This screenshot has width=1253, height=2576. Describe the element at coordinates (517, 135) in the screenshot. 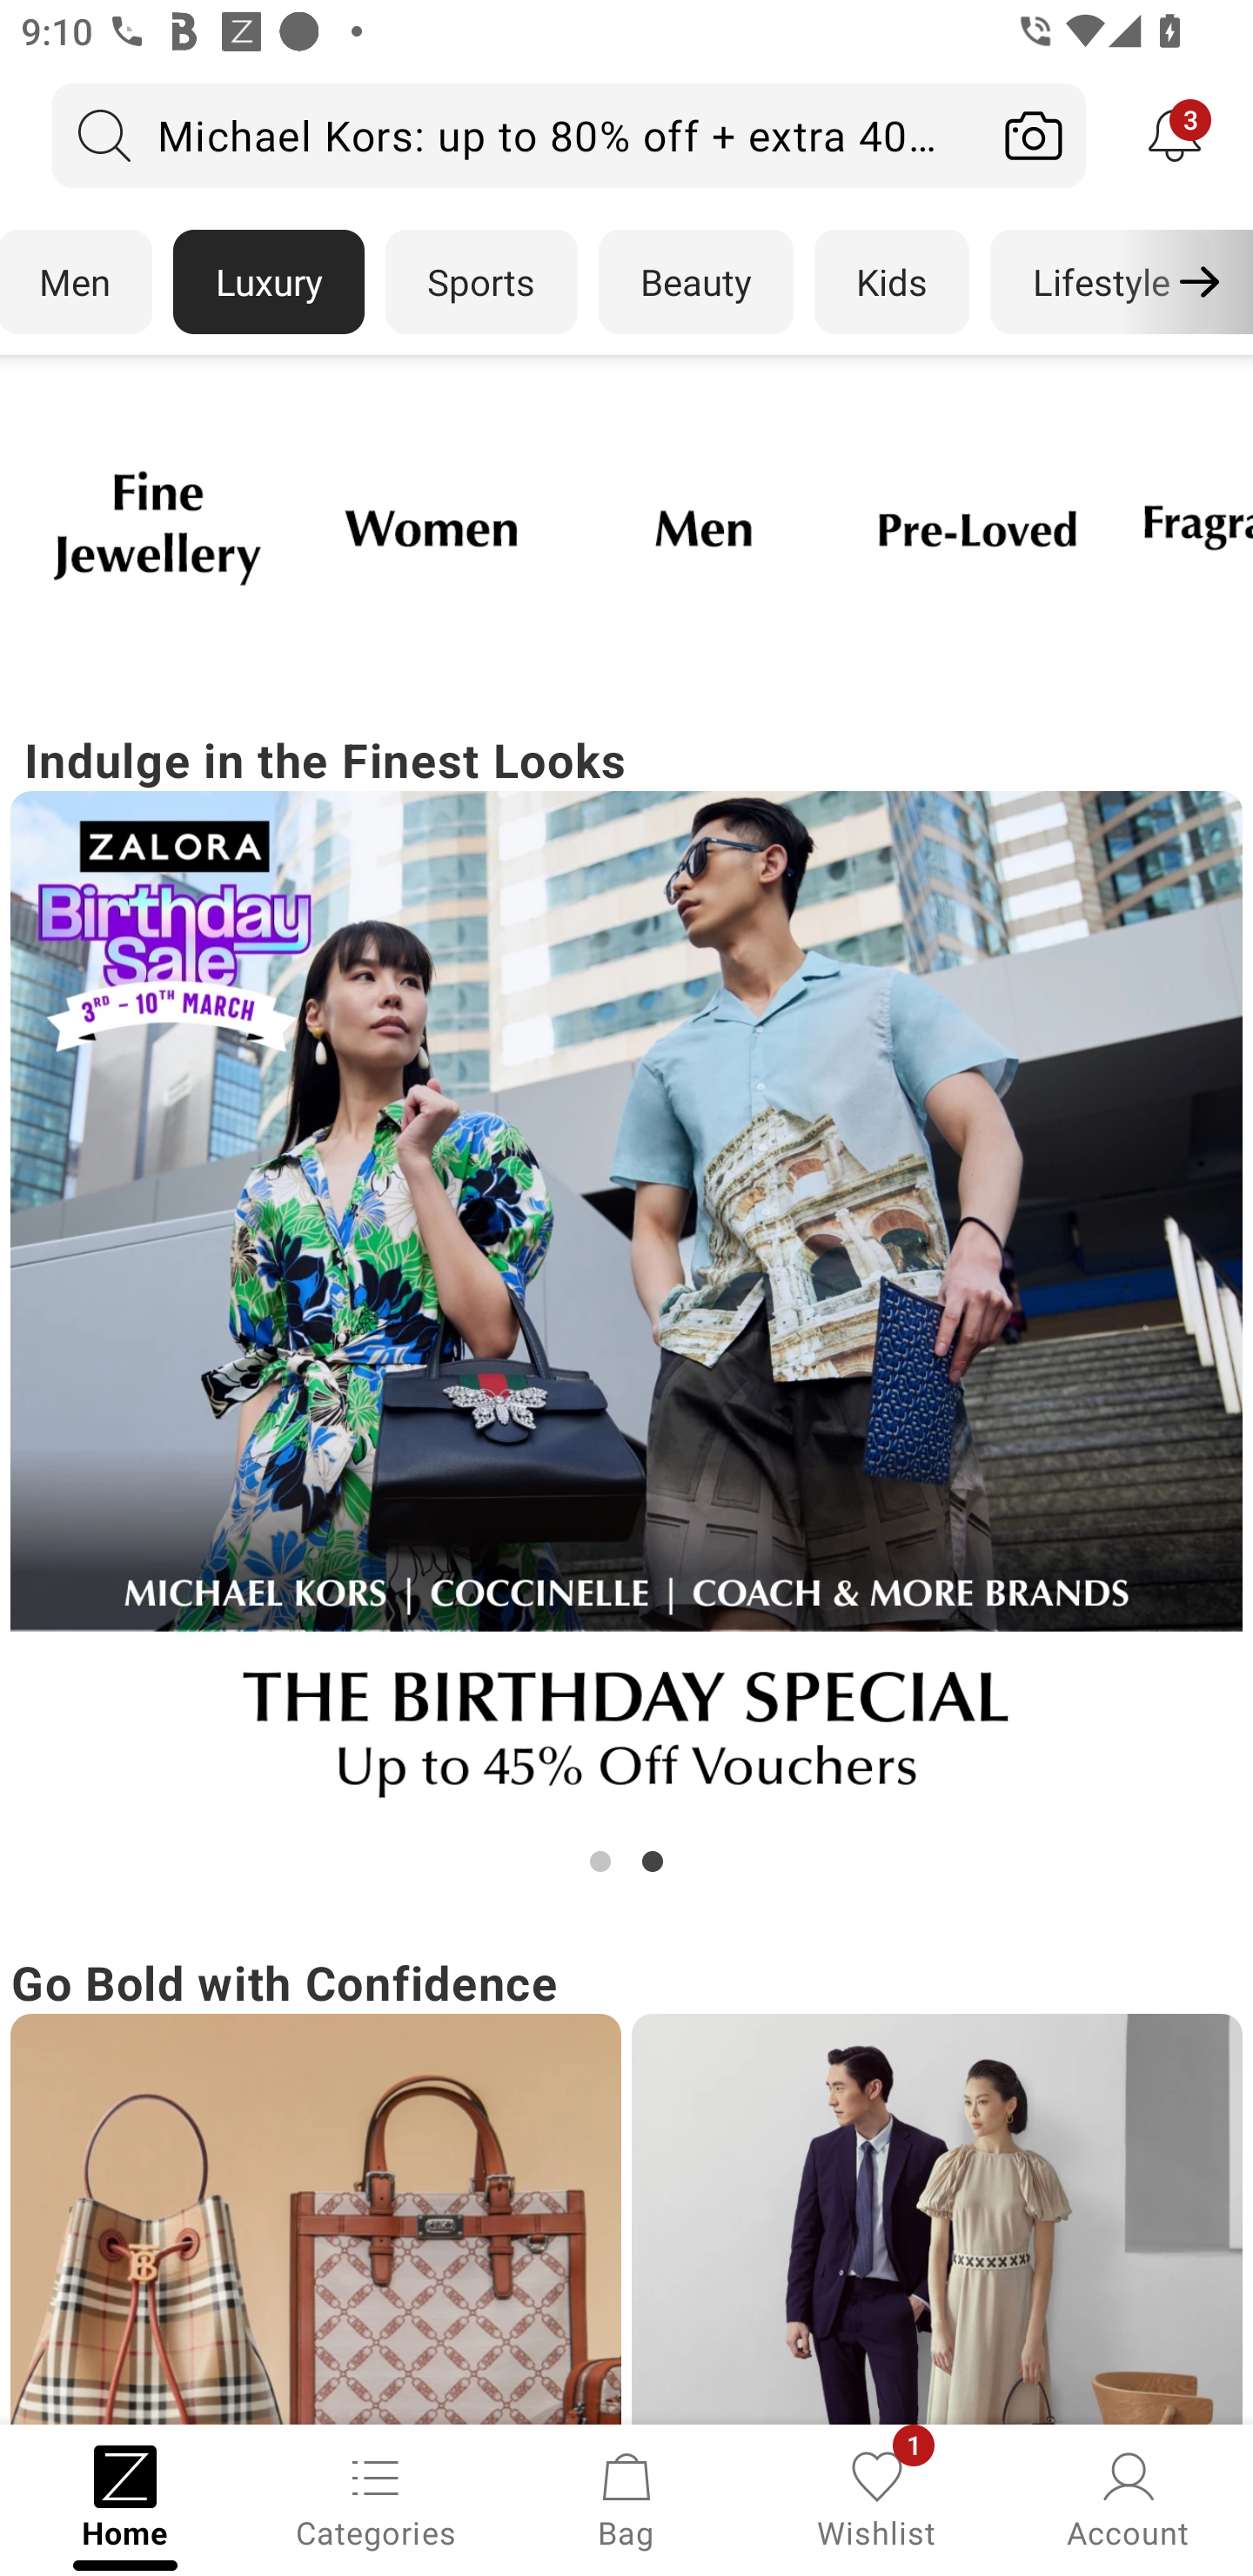

I see `Michael Kors: up to 80% off + extra 40% off` at that location.